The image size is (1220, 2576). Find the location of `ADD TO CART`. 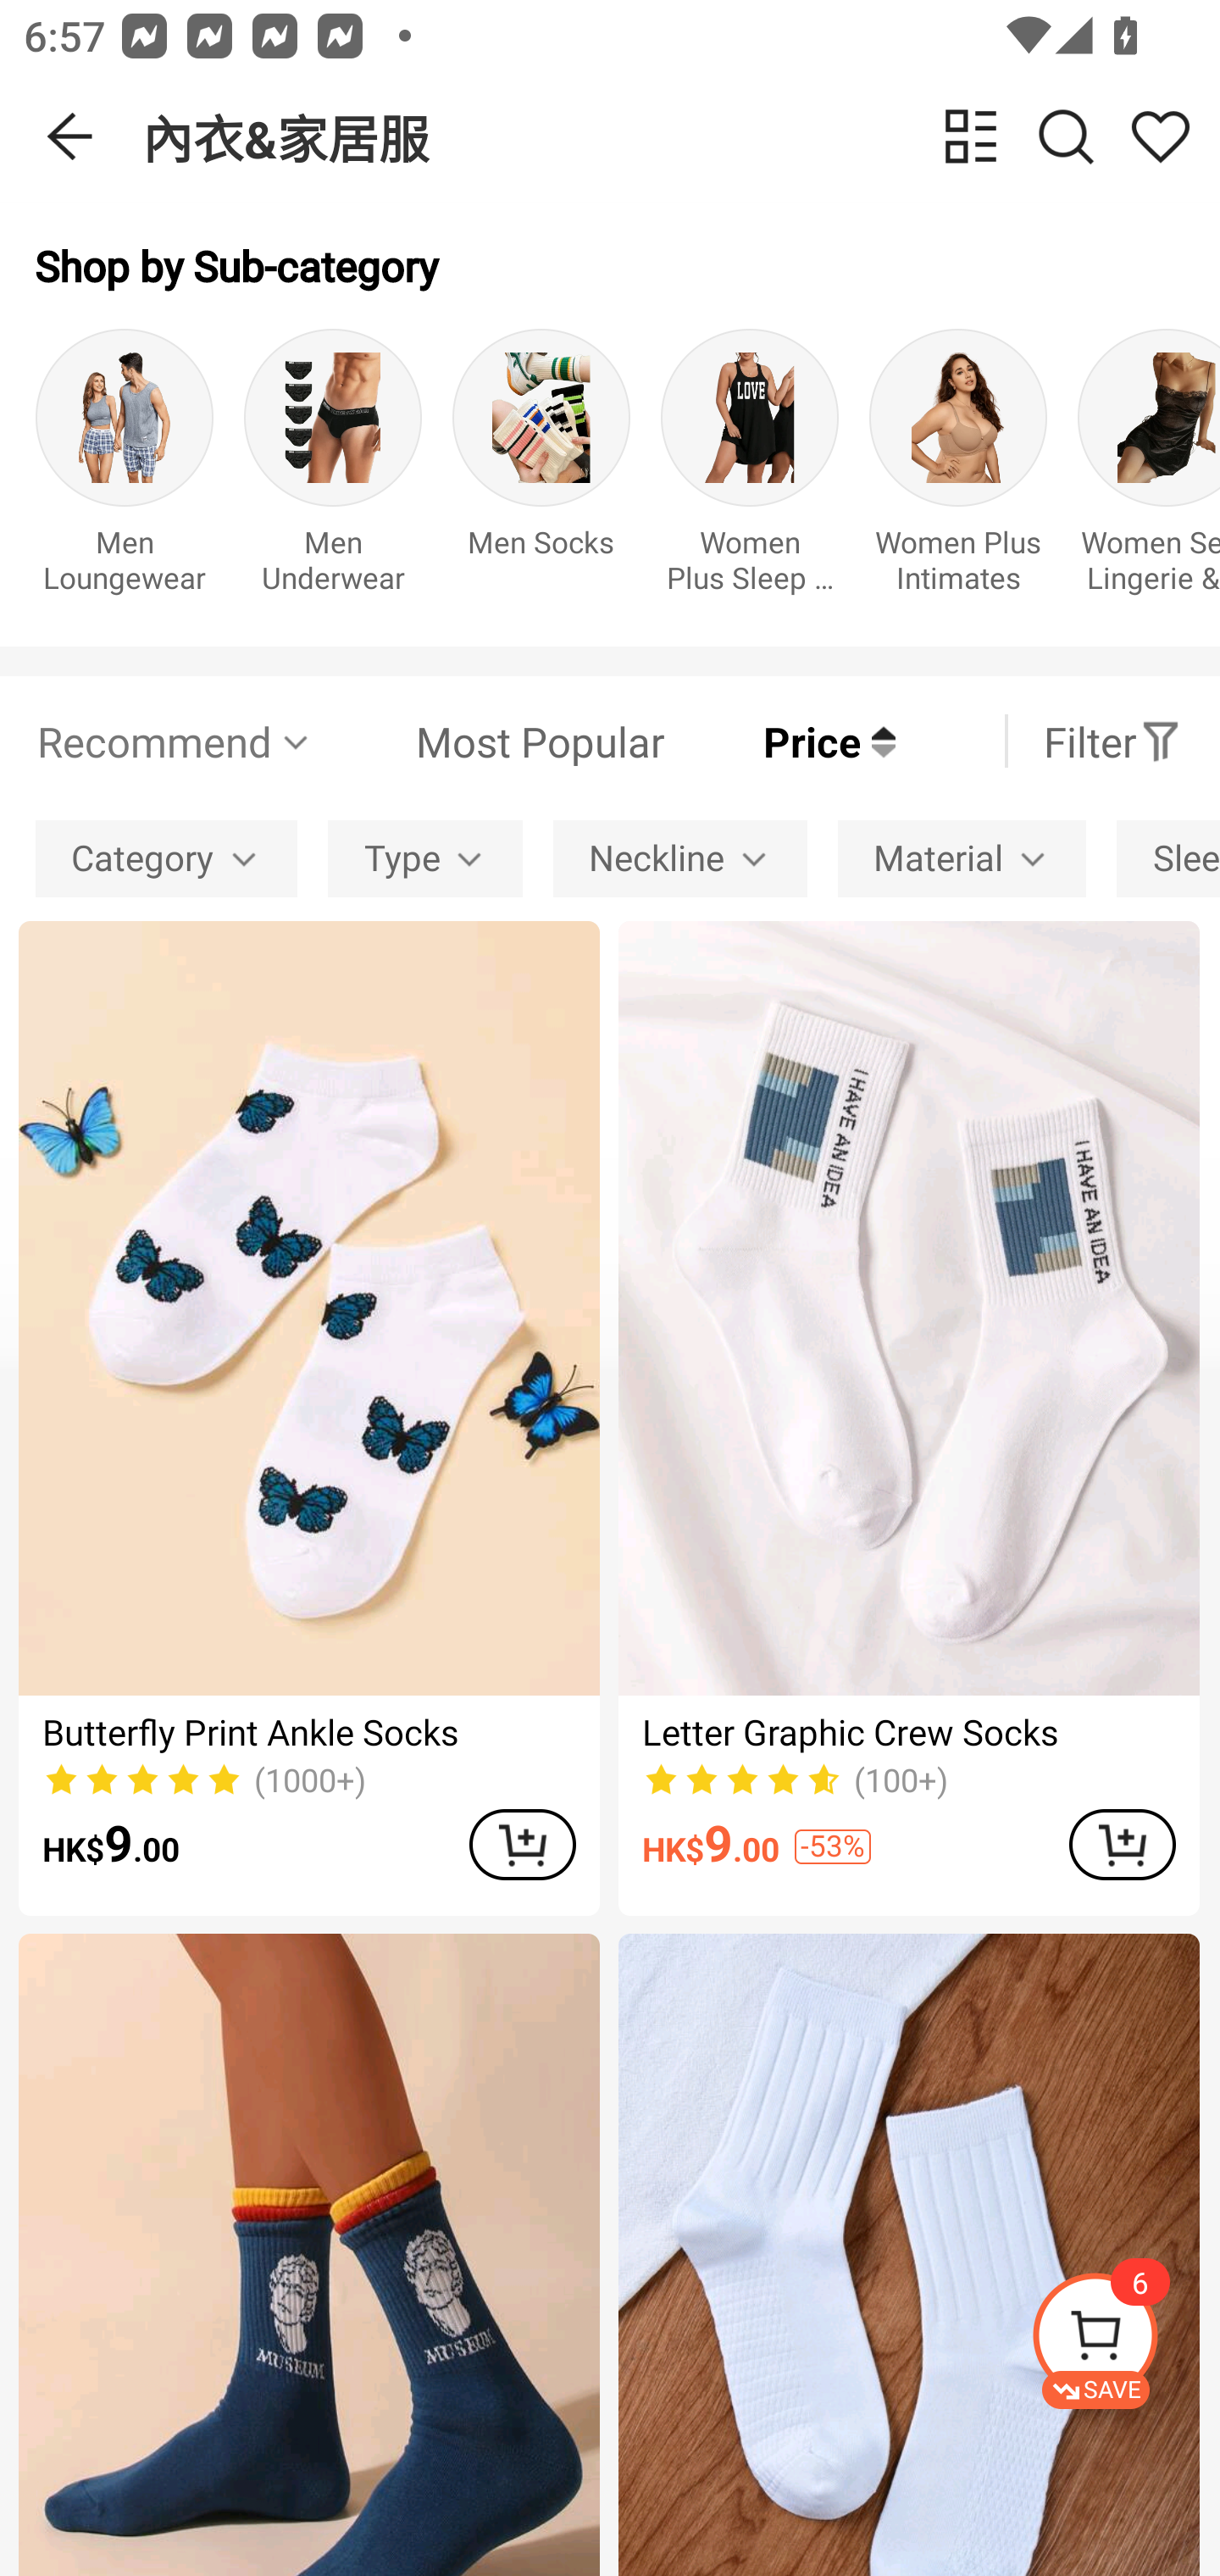

ADD TO CART is located at coordinates (522, 1844).